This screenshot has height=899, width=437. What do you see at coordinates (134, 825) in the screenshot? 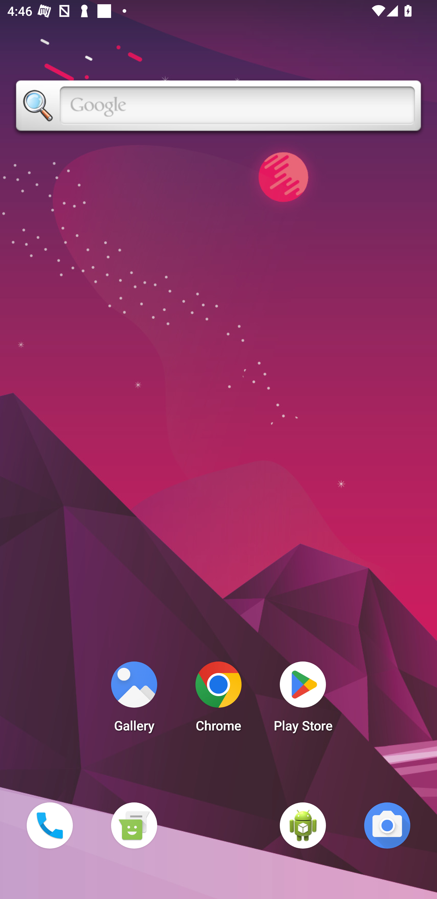
I see `Messaging` at bounding box center [134, 825].